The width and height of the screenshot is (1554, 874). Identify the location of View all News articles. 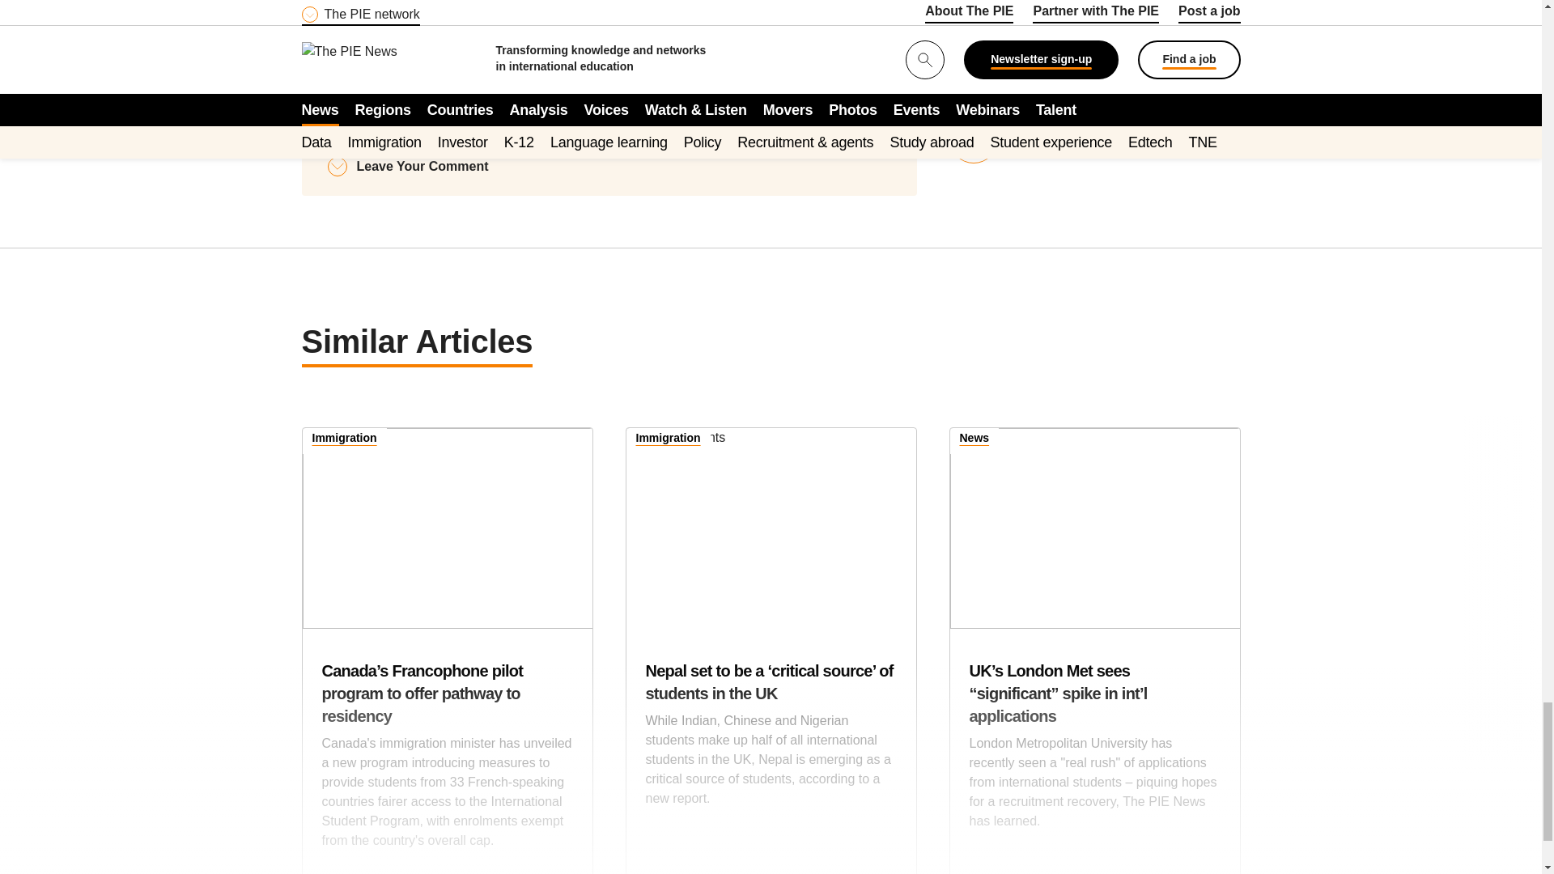
(974, 440).